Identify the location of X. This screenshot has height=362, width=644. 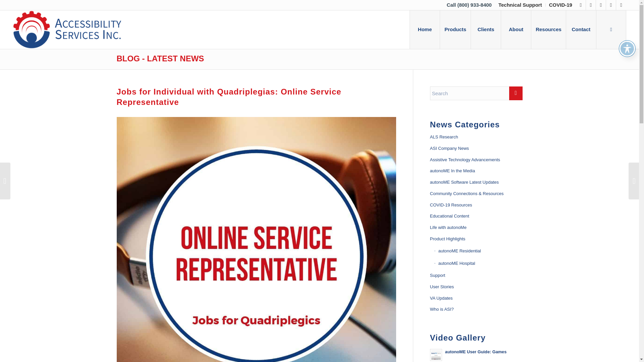
(580, 5).